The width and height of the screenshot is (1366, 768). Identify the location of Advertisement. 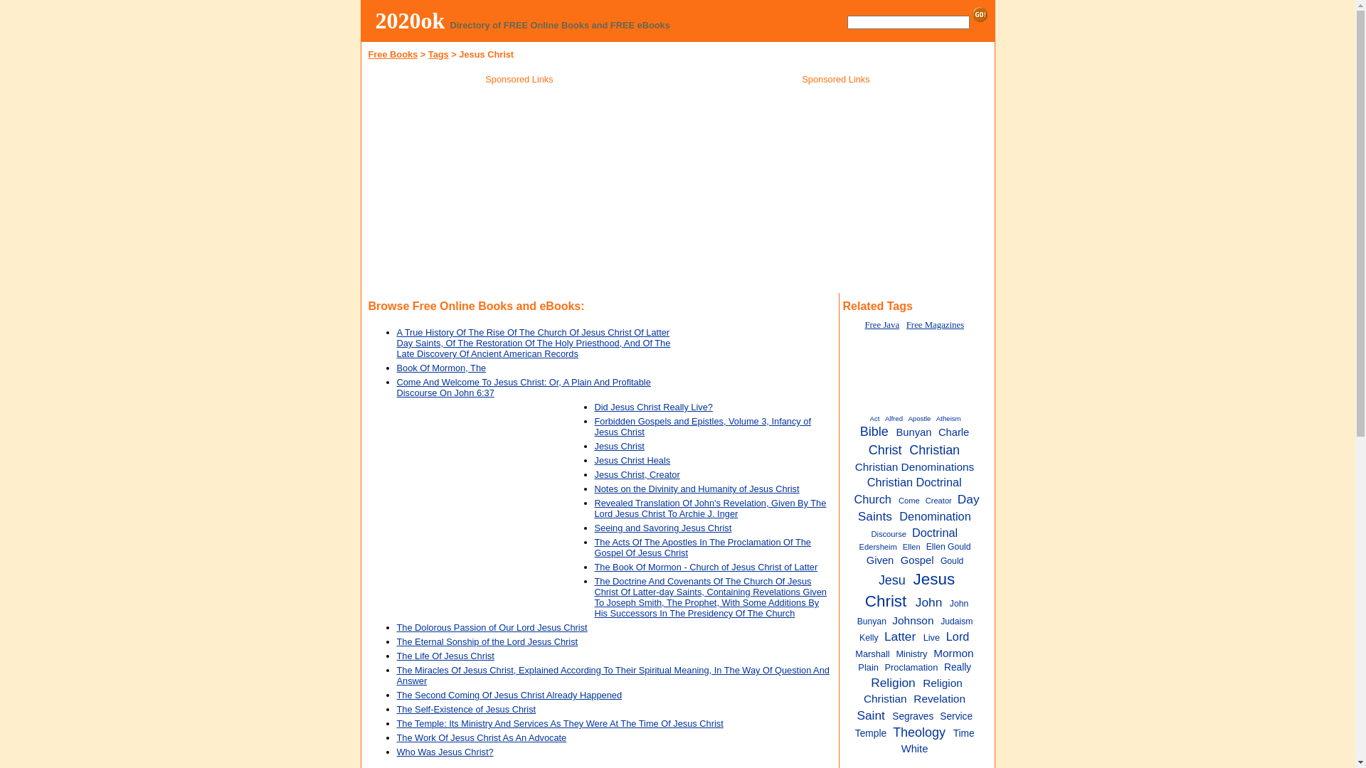
(836, 191).